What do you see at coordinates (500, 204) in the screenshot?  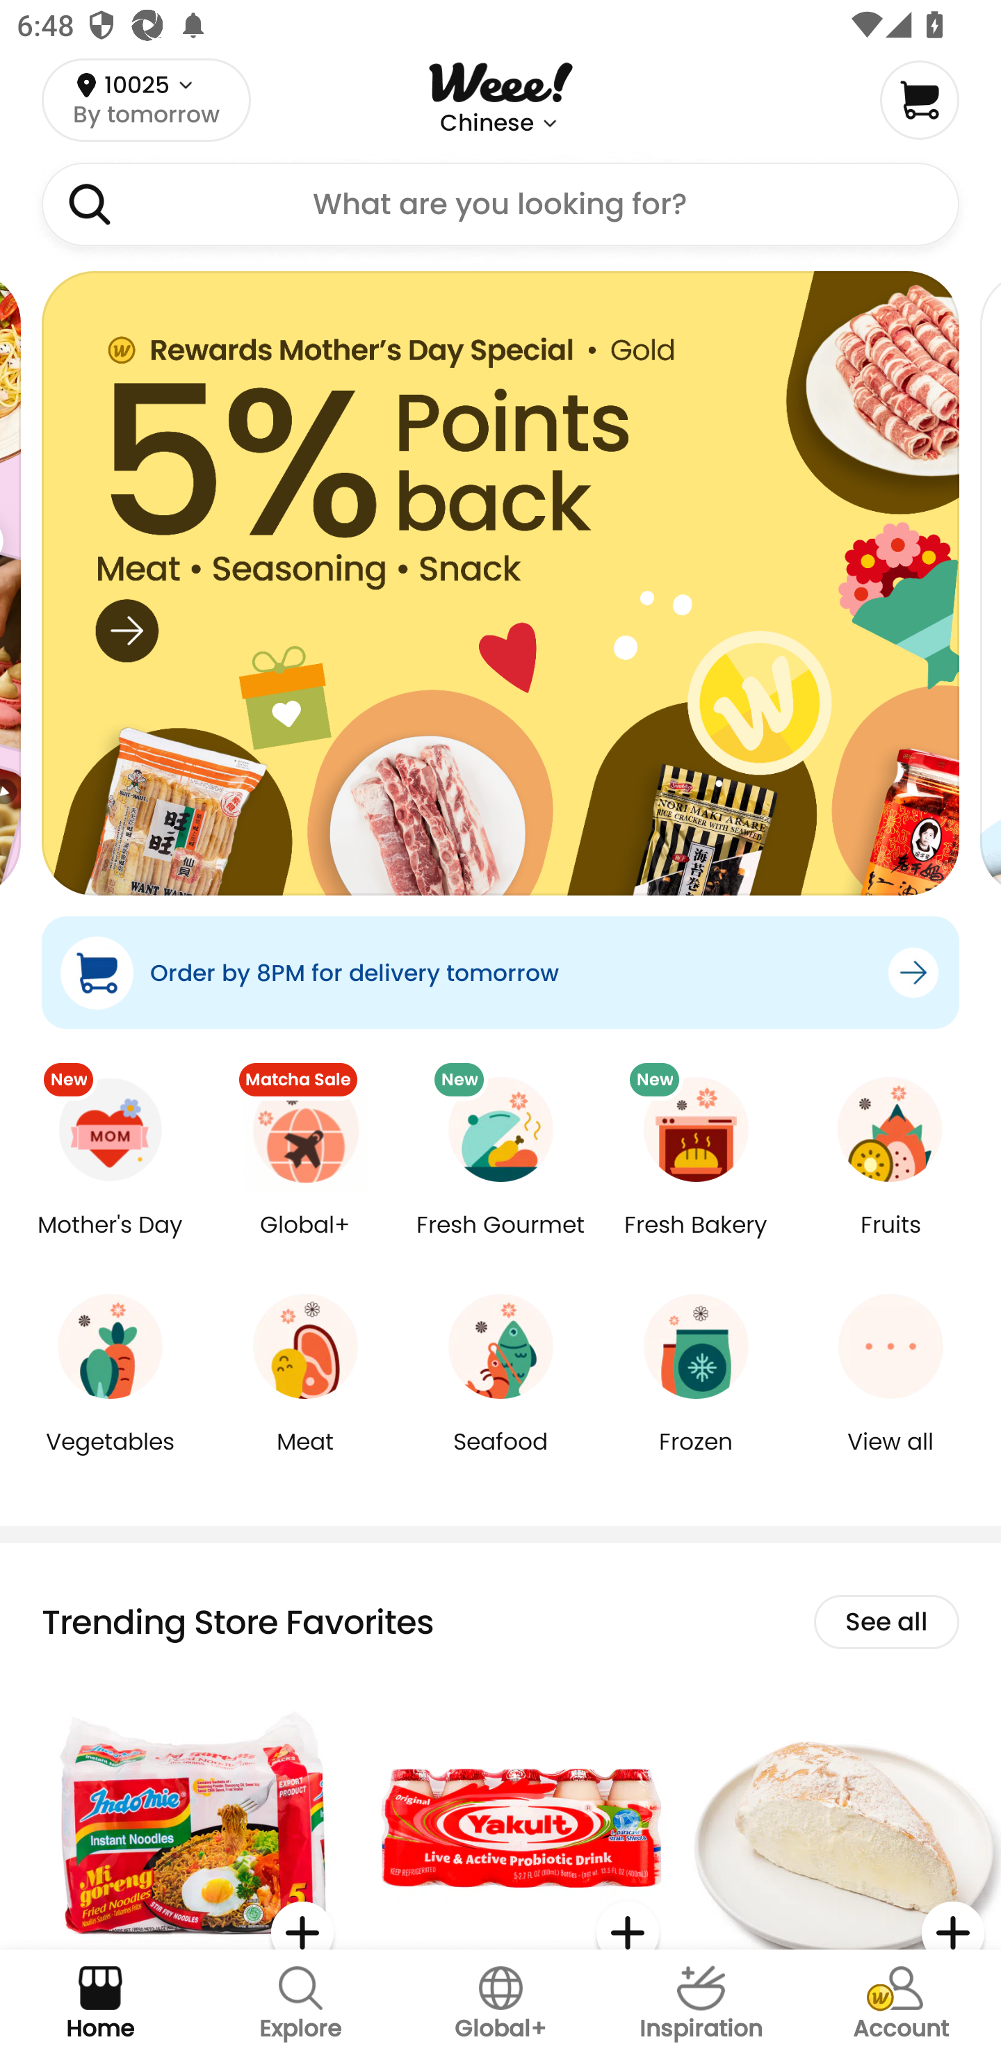 I see `What are you looking for?` at bounding box center [500, 204].